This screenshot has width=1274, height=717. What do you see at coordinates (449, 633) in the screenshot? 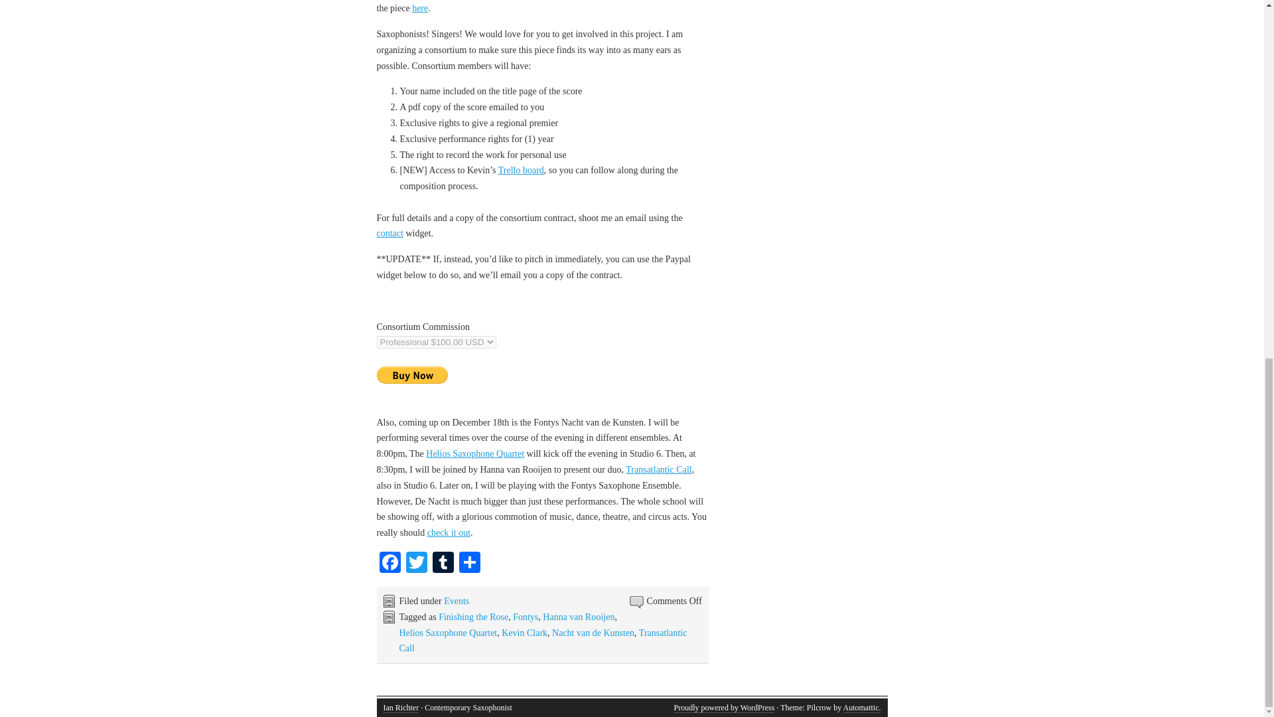
I see `Helios Saxophone Quartet` at bounding box center [449, 633].